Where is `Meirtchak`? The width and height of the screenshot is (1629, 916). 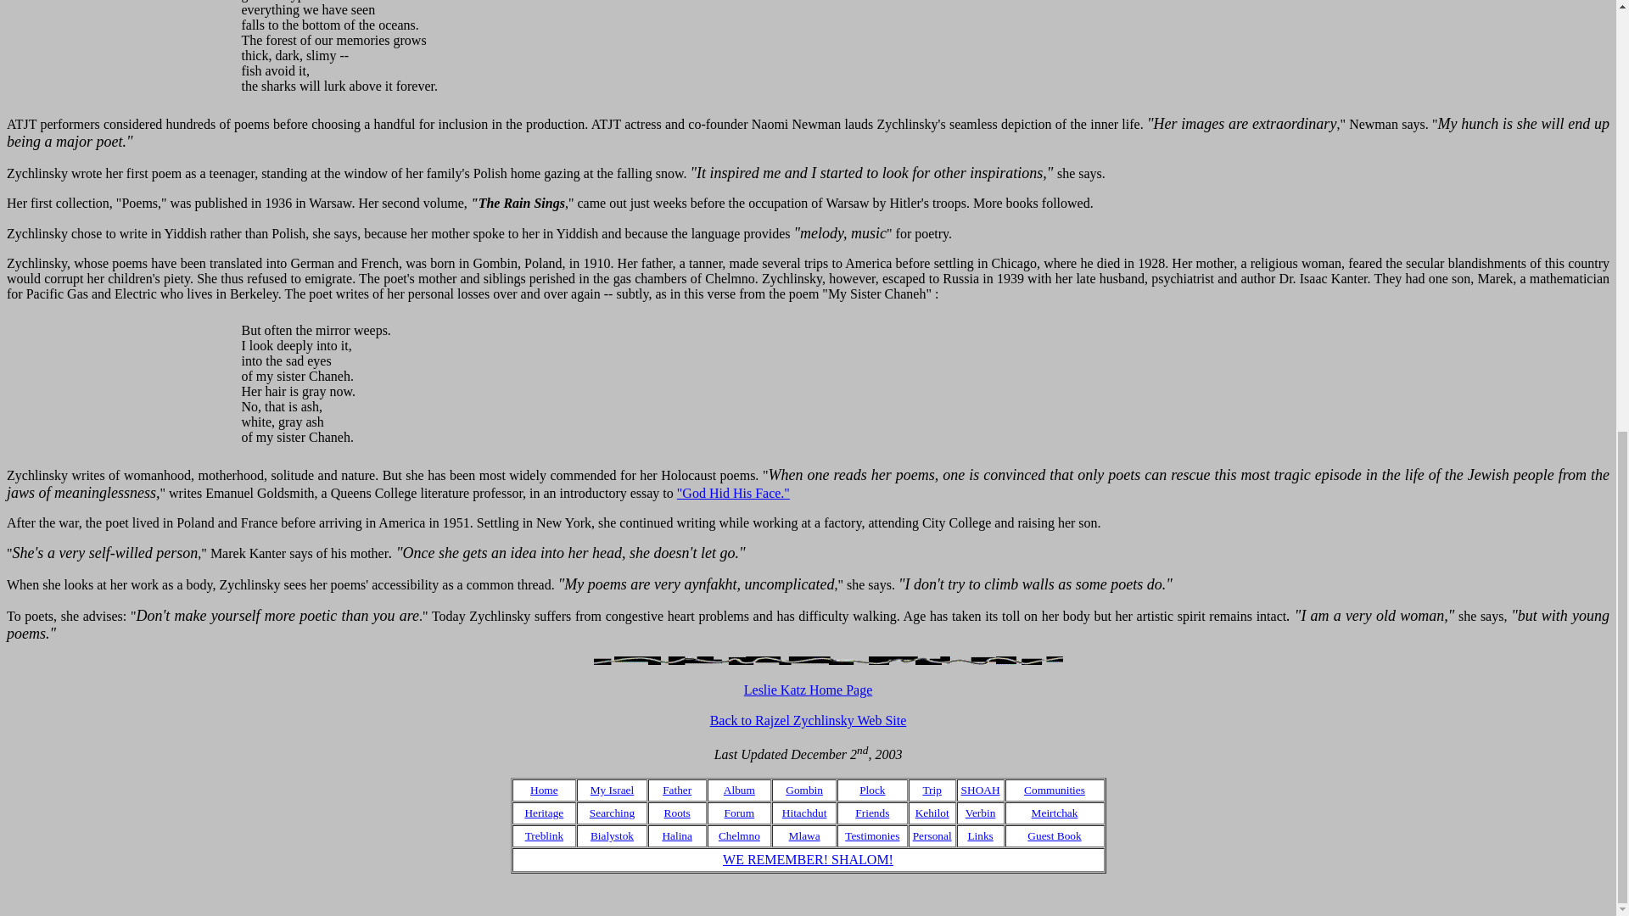
Meirtchak is located at coordinates (1055, 812).